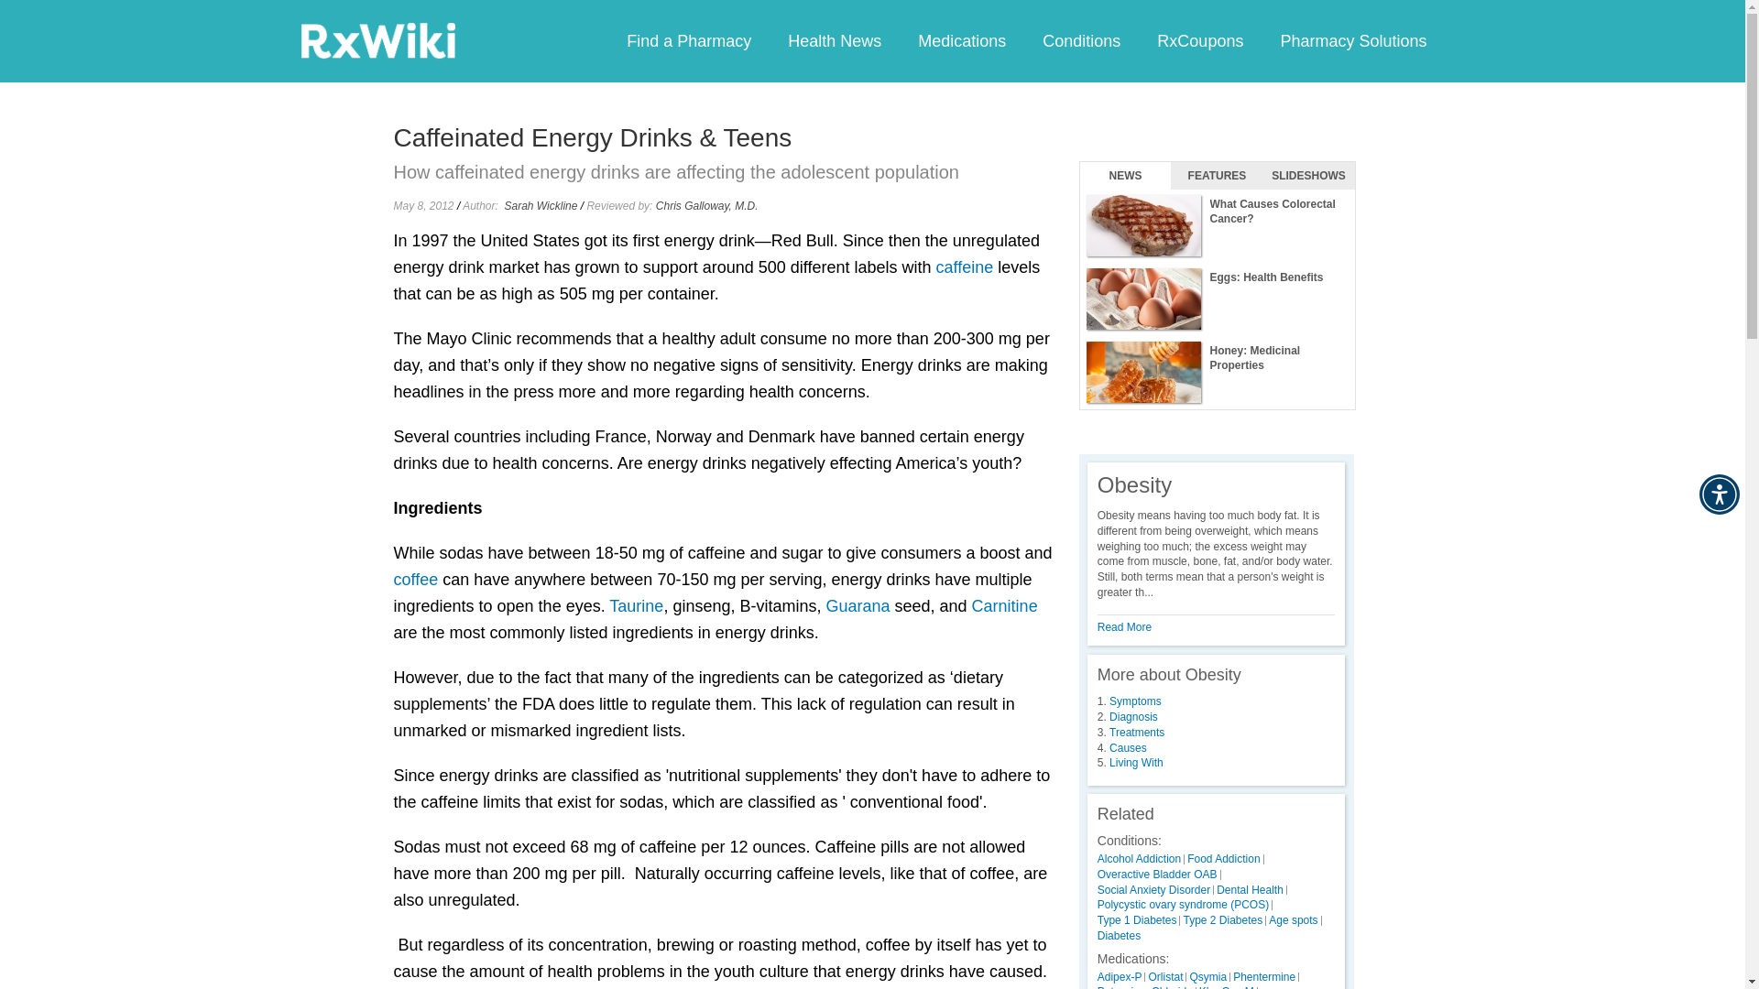  I want to click on RxWiki, so click(377, 39).